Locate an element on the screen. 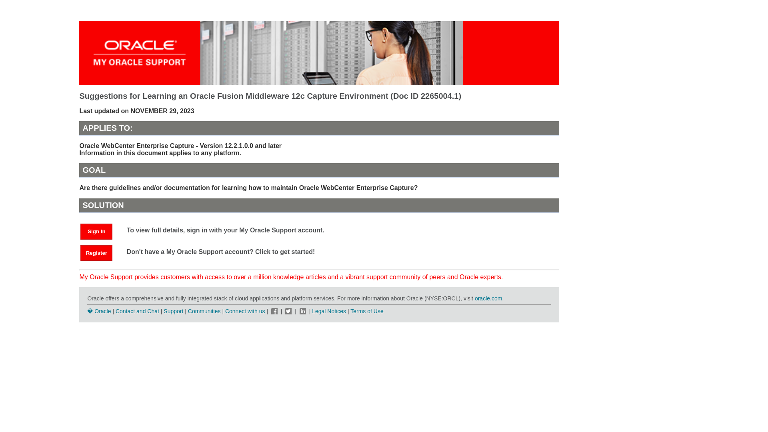  Contact and Chat is located at coordinates (137, 311).